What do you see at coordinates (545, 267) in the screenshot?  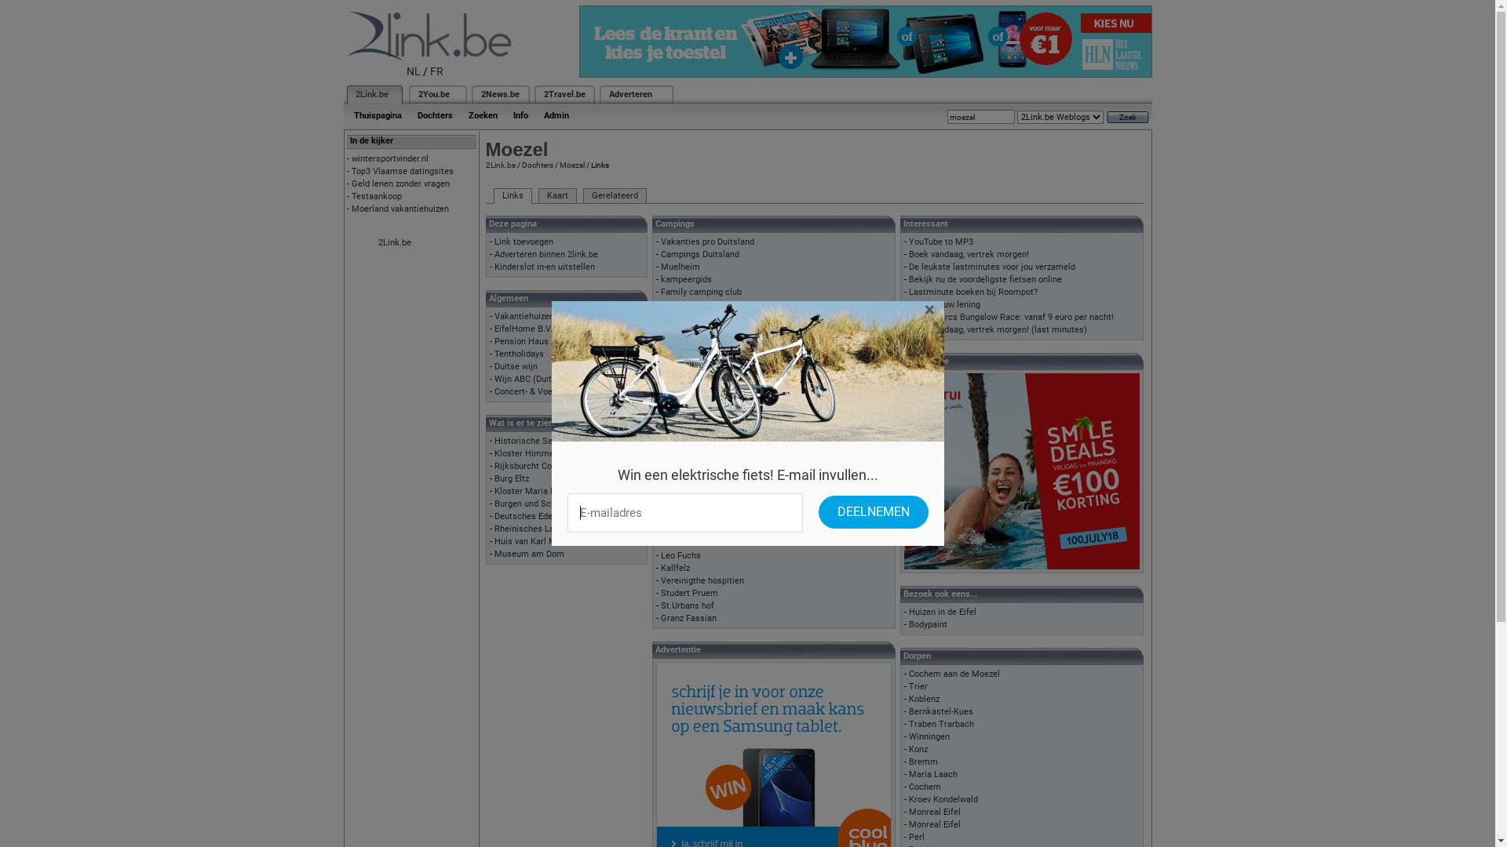 I see `Kinderslot in-en uitstellen` at bounding box center [545, 267].